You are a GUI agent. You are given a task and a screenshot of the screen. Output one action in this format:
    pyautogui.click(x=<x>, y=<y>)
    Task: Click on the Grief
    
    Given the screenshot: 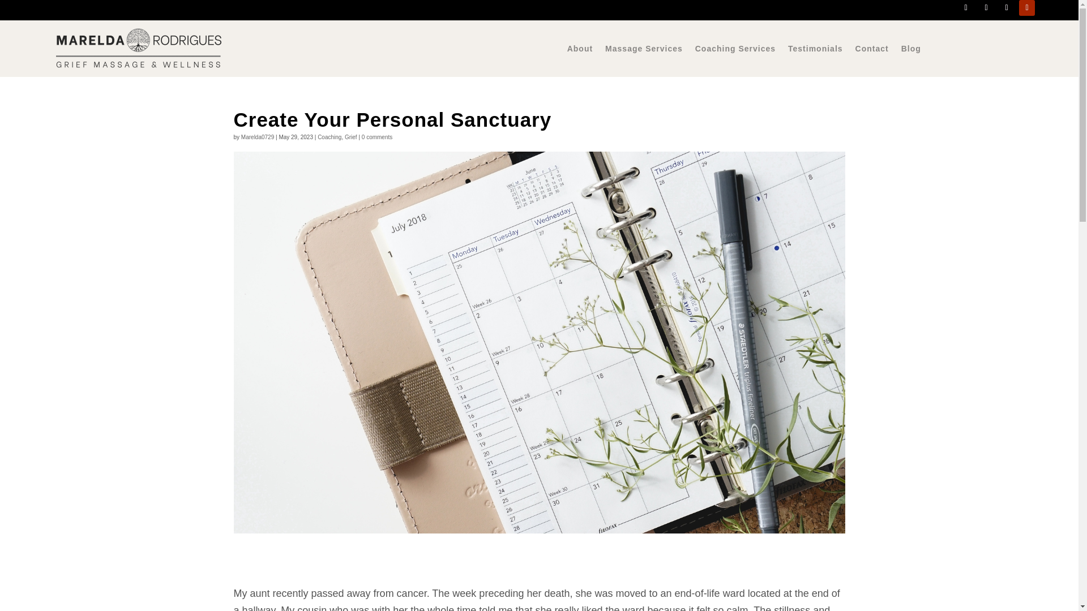 What is the action you would take?
    pyautogui.click(x=351, y=137)
    